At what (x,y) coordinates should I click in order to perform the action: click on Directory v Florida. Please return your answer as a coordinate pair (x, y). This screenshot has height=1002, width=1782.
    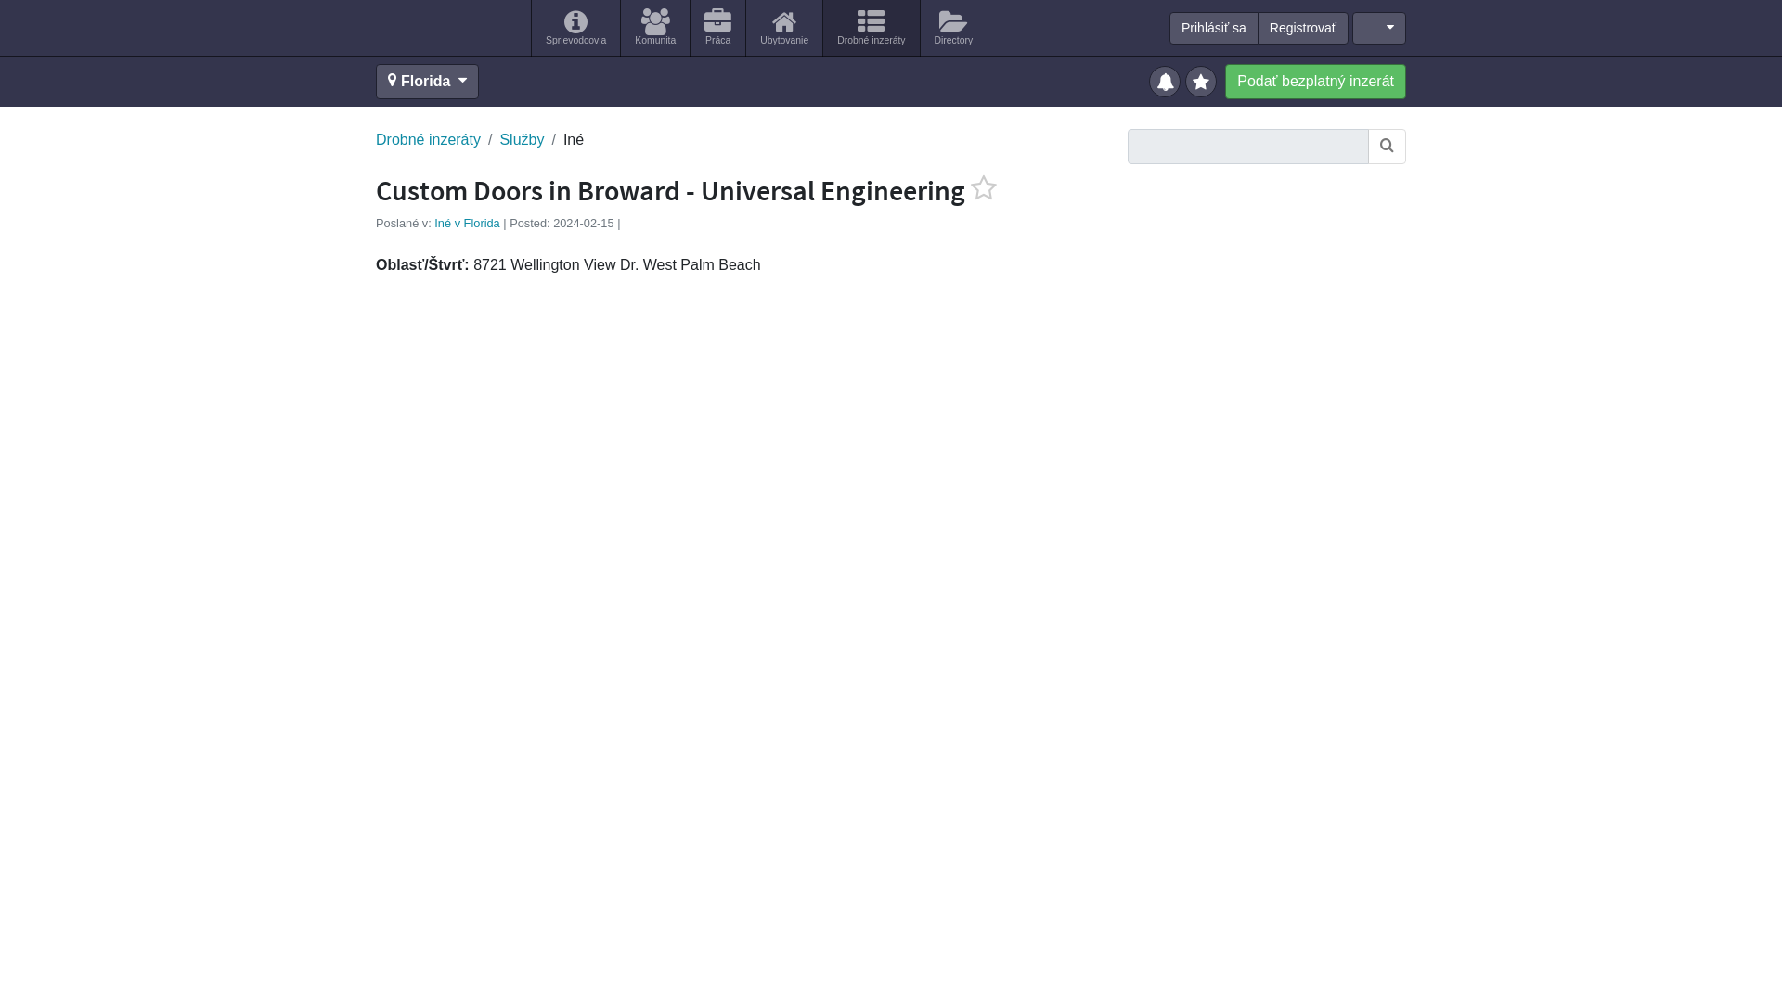
    Looking at the image, I should click on (954, 28).